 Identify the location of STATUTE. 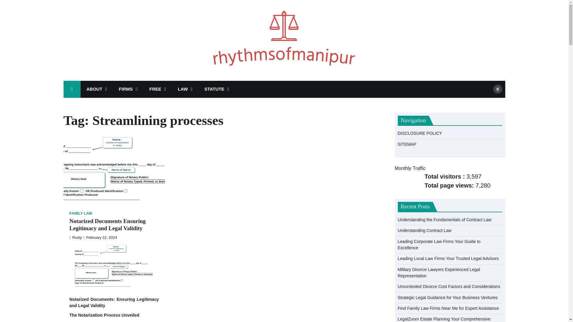
(217, 89).